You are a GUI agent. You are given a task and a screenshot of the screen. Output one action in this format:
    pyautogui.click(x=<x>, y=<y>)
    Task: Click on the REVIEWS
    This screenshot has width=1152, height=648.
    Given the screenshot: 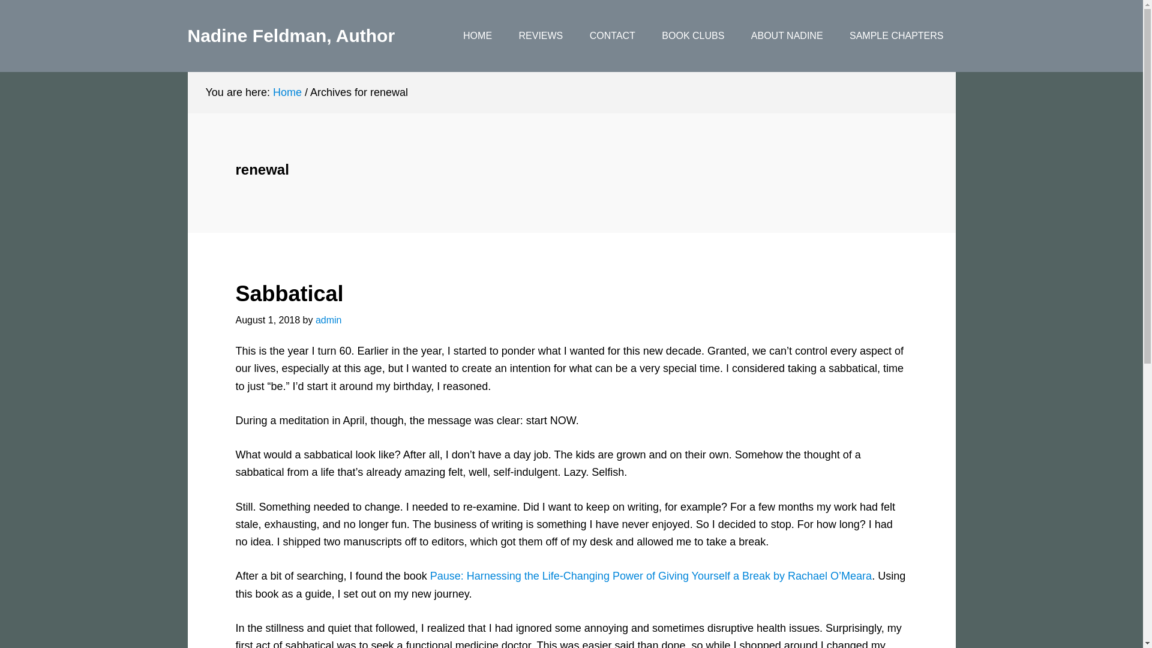 What is the action you would take?
    pyautogui.click(x=541, y=36)
    